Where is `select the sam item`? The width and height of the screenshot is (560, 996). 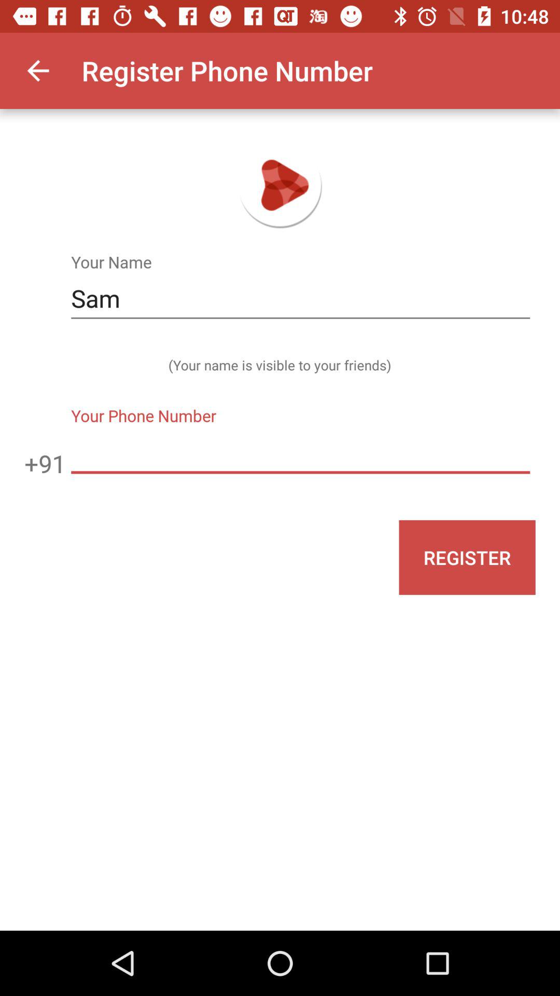
select the sam item is located at coordinates (300, 299).